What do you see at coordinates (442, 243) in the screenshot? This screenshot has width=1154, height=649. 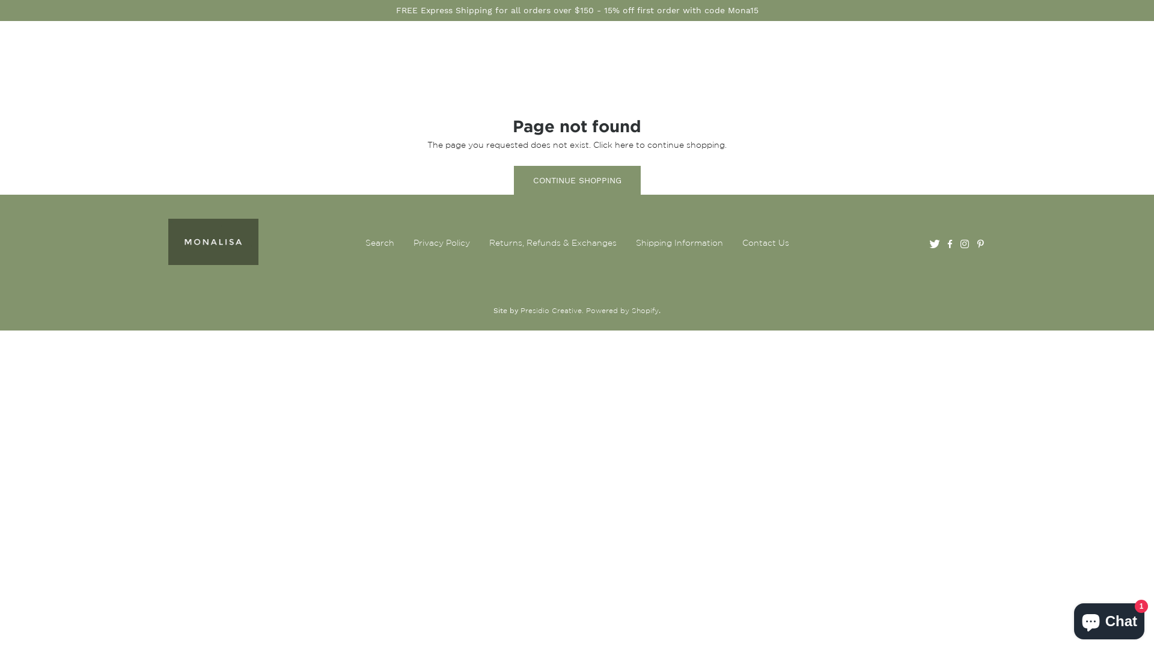 I see `Privacy Policy` at bounding box center [442, 243].